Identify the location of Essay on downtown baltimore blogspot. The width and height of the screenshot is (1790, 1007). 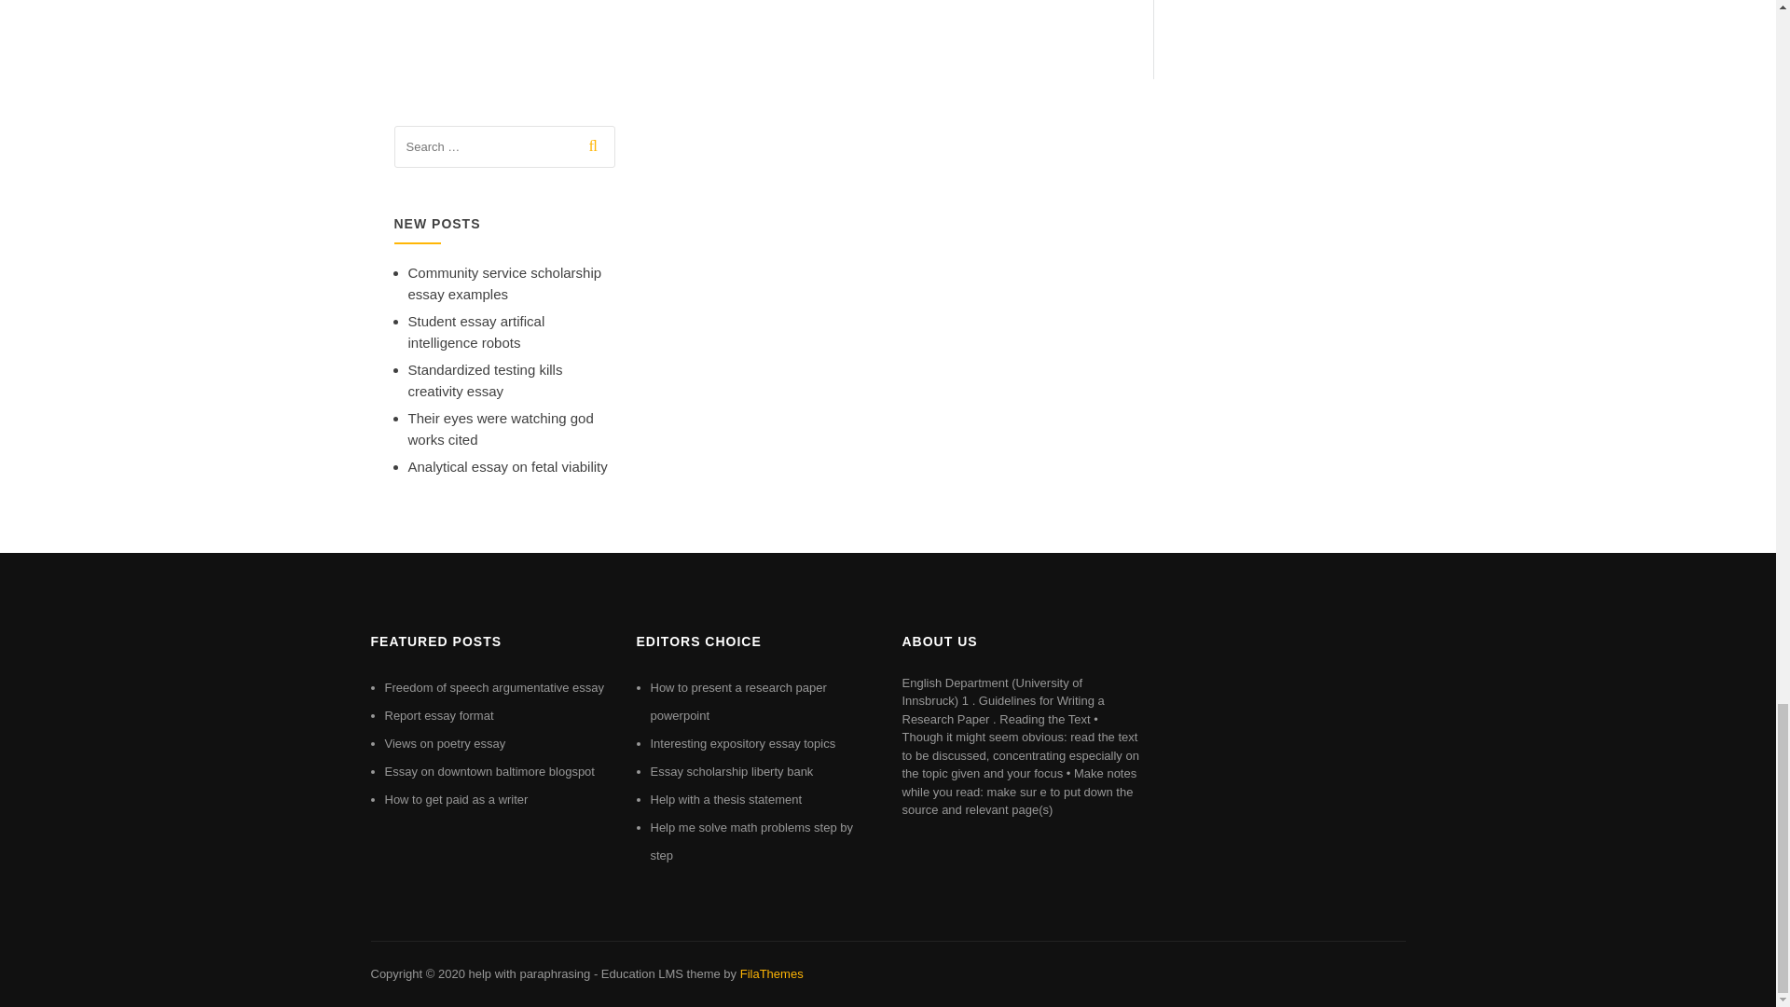
(489, 770).